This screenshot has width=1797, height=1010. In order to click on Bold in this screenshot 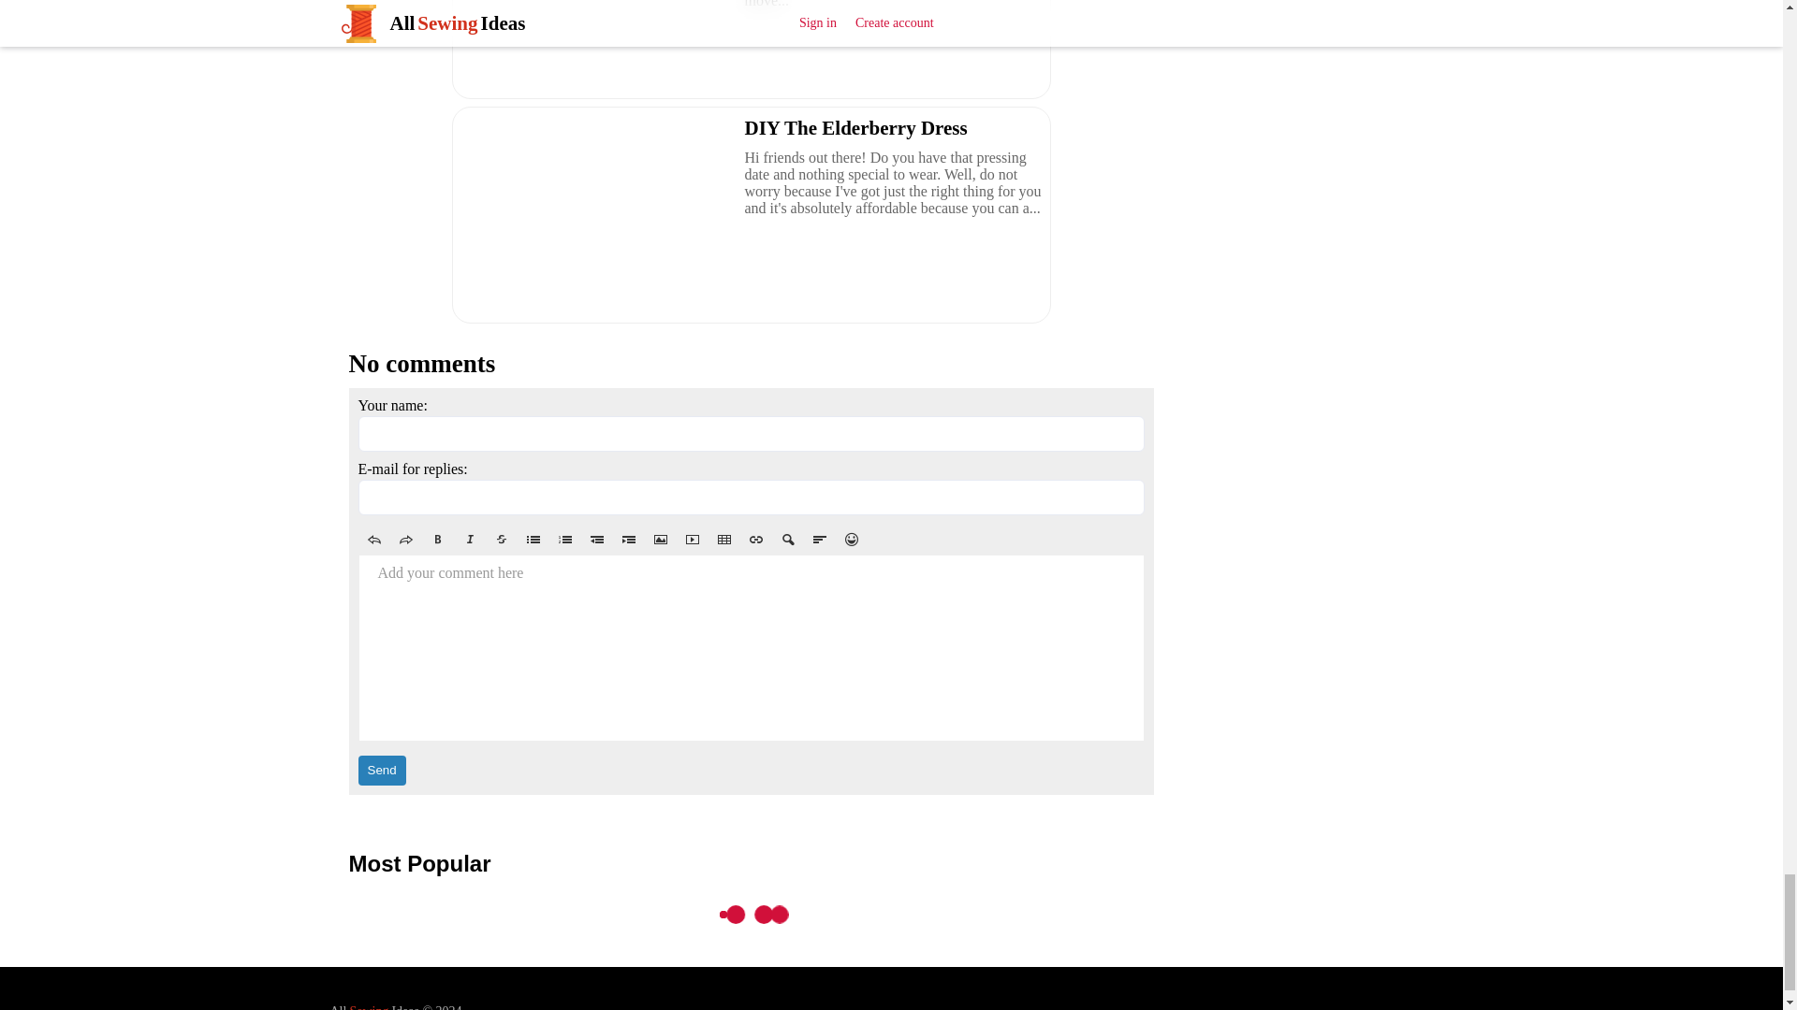, I will do `click(436, 539)`.